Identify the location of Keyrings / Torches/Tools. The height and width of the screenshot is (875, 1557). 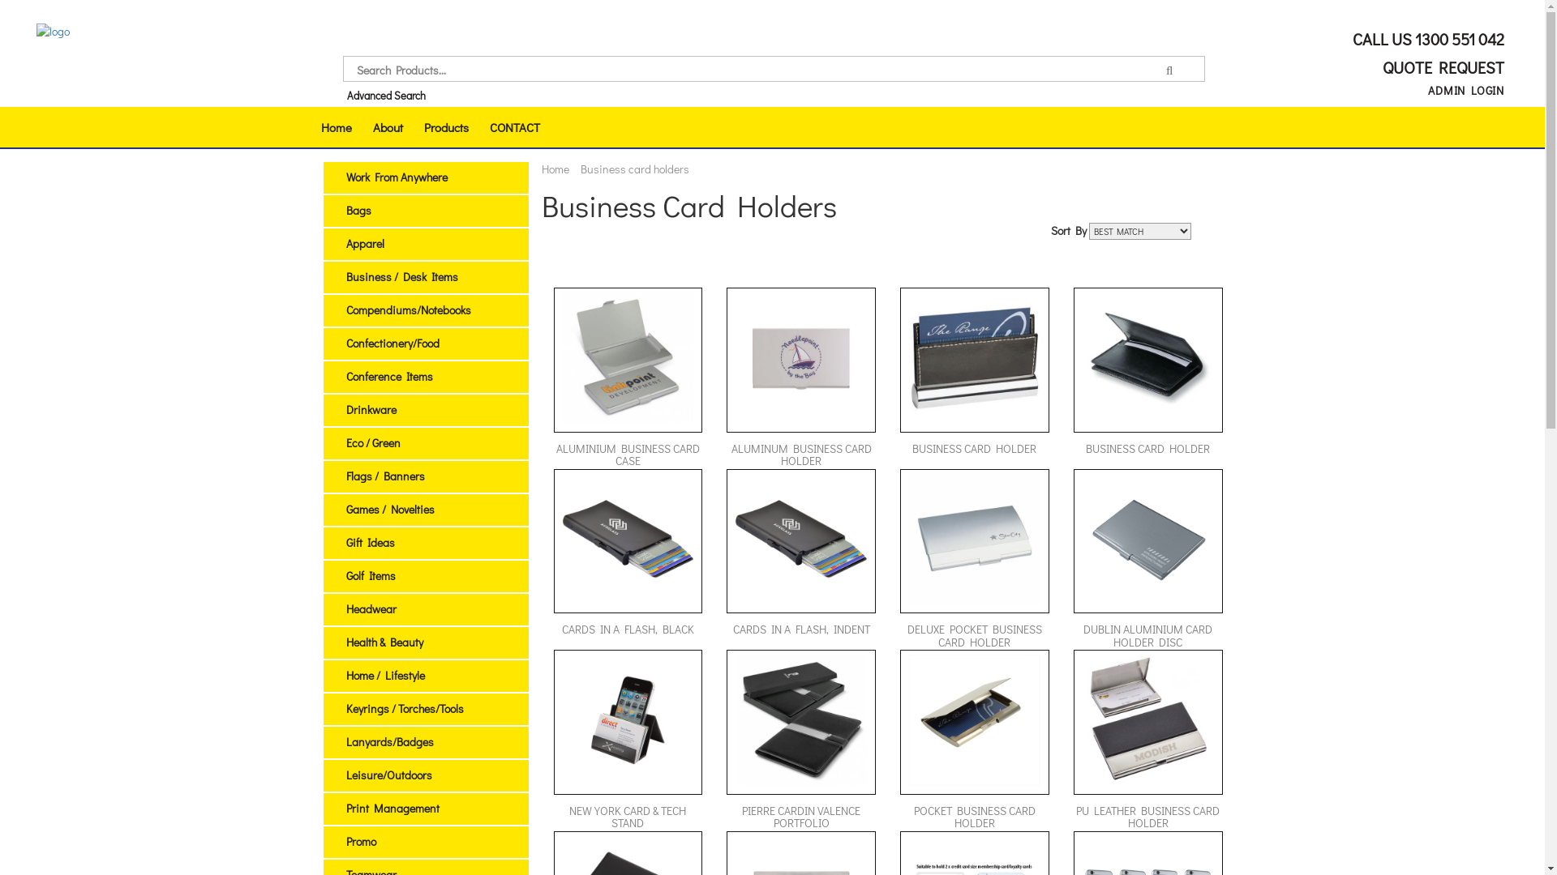
(404, 708).